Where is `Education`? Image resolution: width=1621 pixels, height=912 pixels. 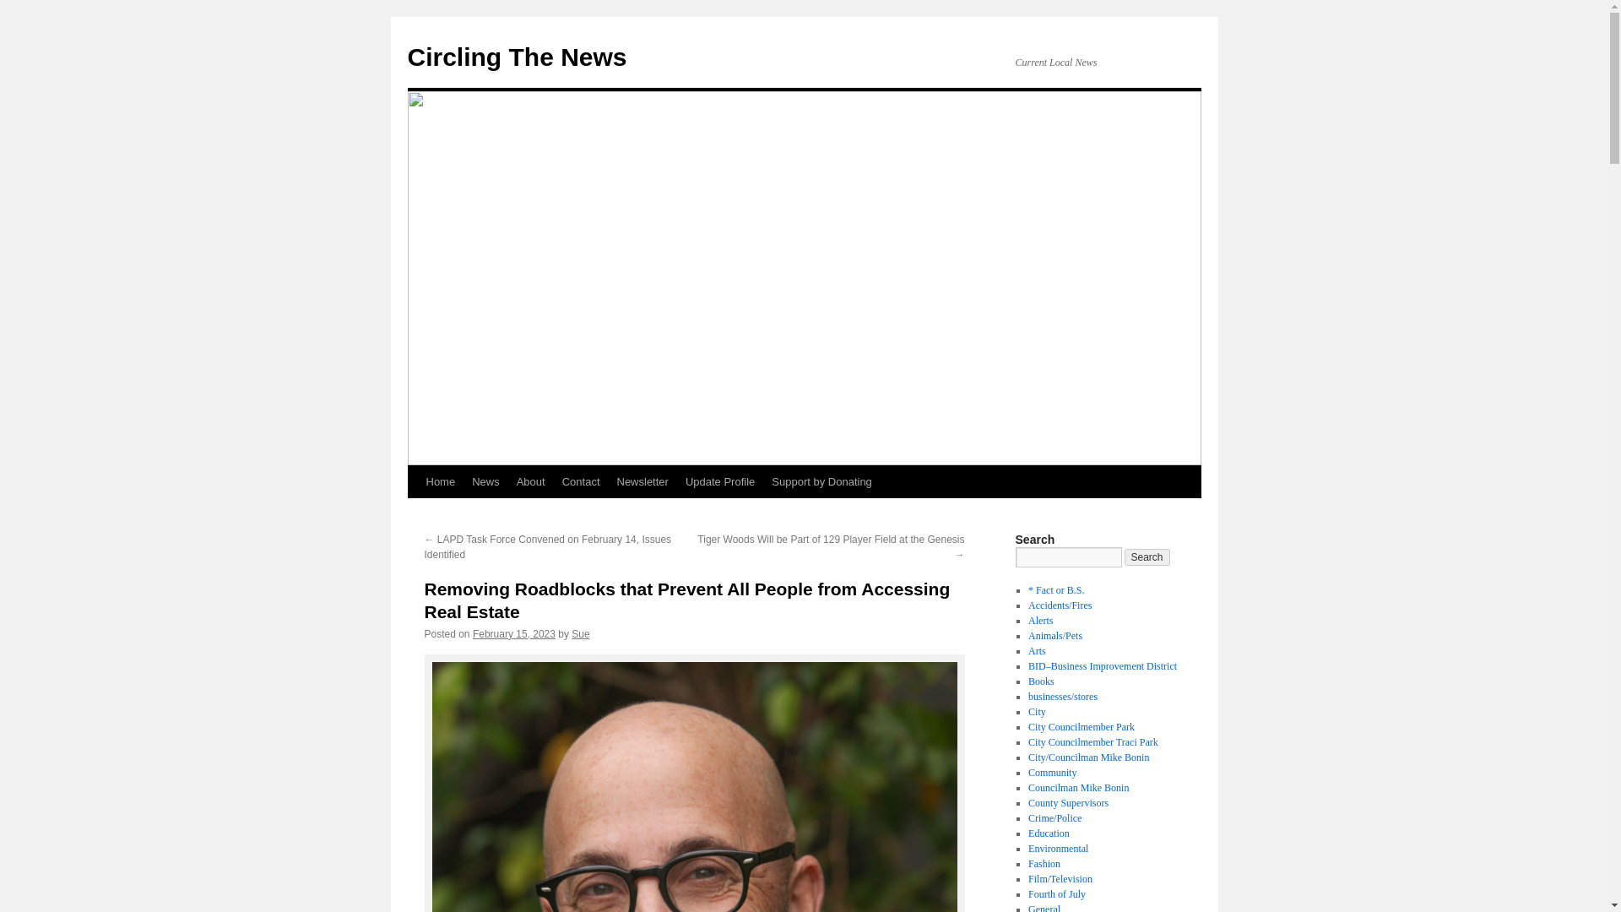 Education is located at coordinates (1049, 833).